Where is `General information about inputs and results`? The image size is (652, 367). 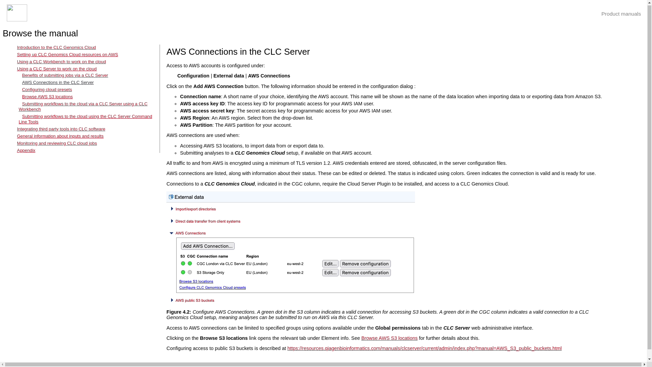
General information about inputs and results is located at coordinates (60, 136).